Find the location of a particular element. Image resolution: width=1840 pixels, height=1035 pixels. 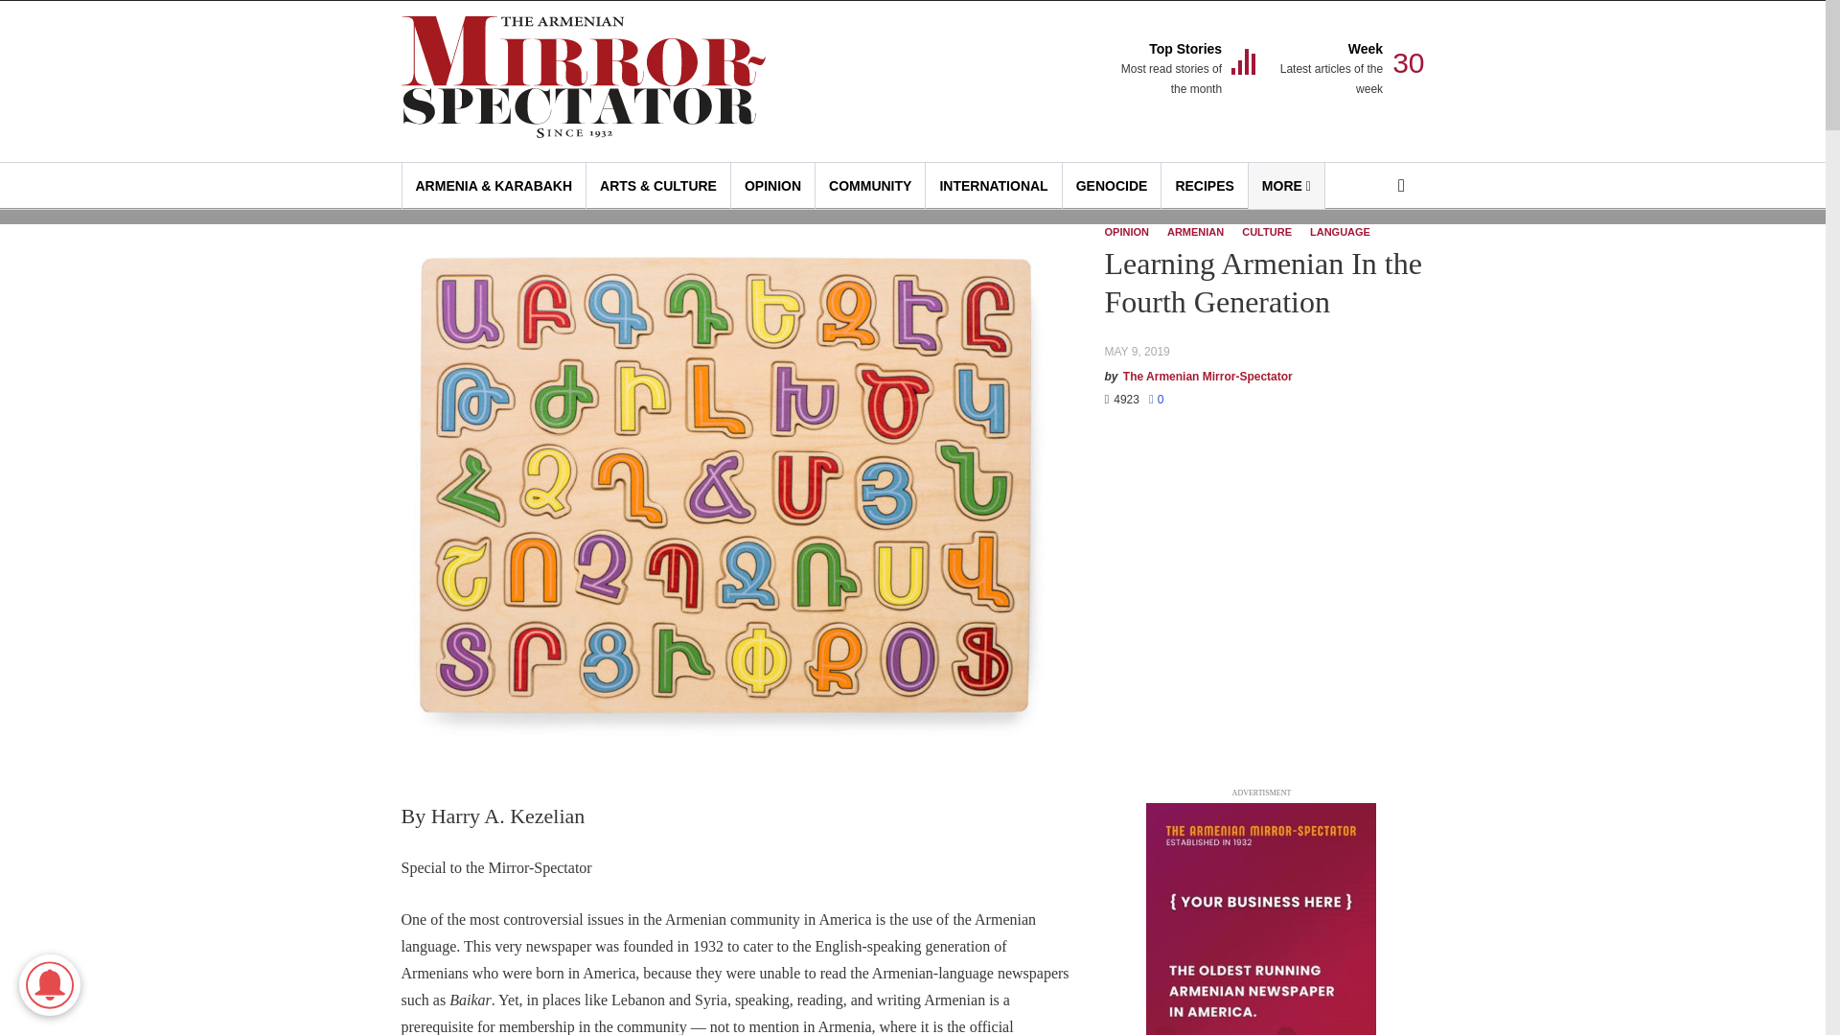

GENOCIDE is located at coordinates (870, 186).